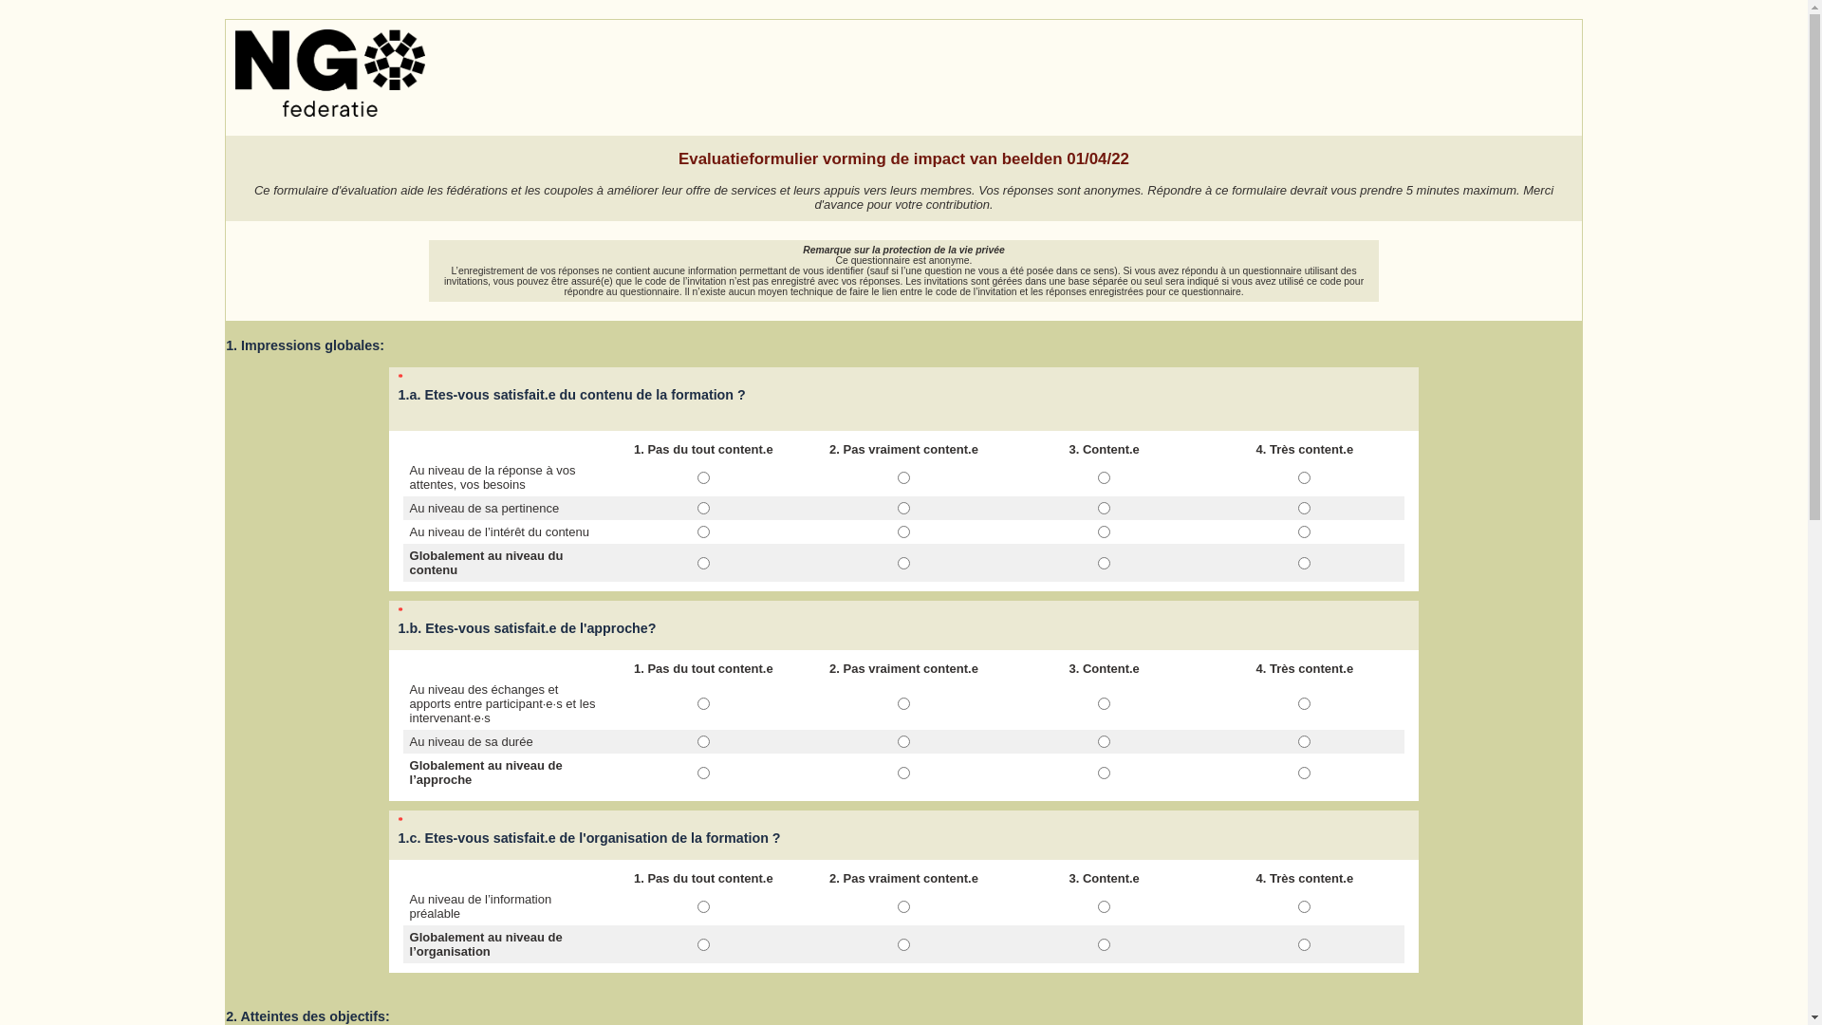  What do you see at coordinates (704, 478) in the screenshot?
I see `1` at bounding box center [704, 478].